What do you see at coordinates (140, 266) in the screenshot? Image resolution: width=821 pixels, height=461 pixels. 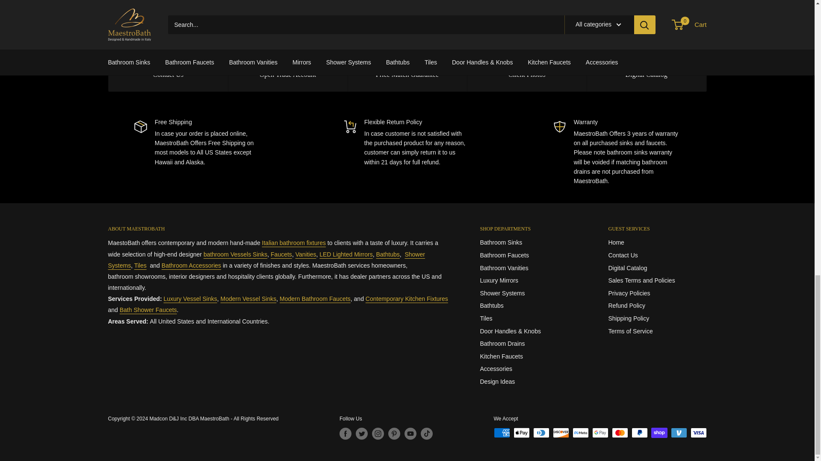 I see `Tiles` at bounding box center [140, 266].